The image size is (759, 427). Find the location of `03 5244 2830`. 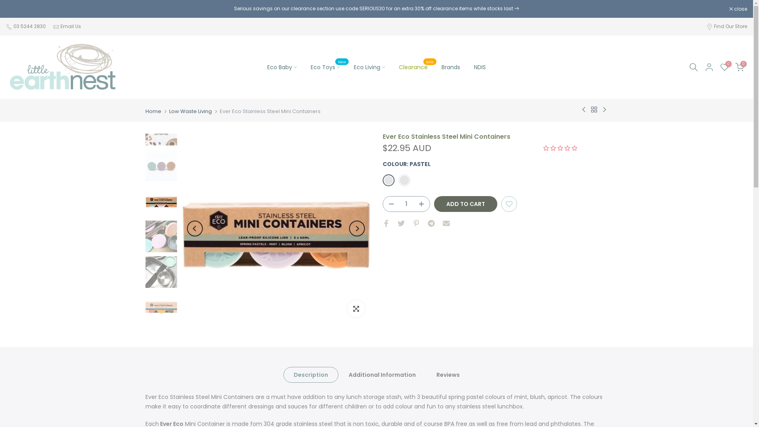

03 5244 2830 is located at coordinates (30, 26).